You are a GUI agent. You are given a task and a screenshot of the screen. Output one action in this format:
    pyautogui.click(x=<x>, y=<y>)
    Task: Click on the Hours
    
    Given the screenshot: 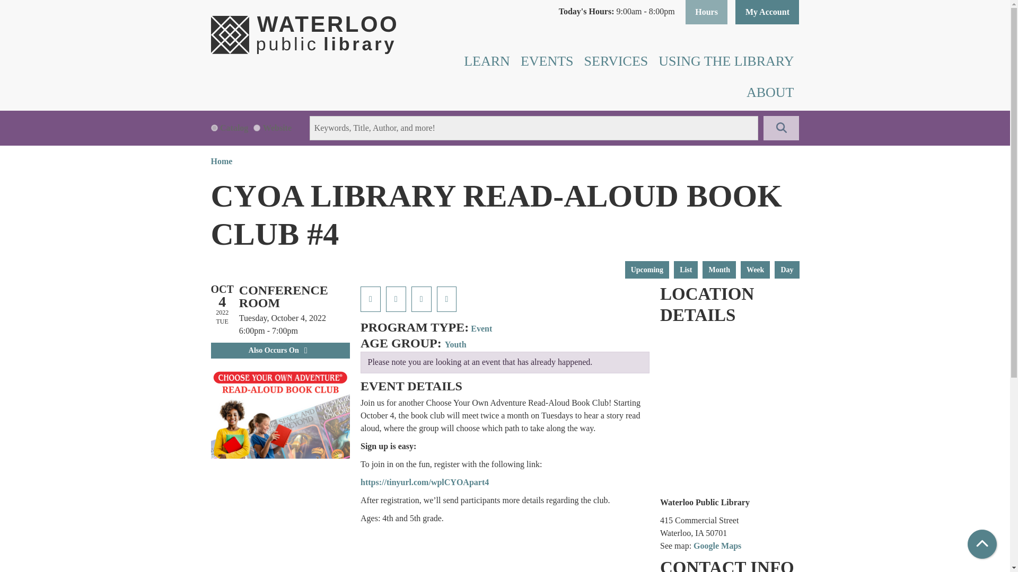 What is the action you would take?
    pyautogui.click(x=706, y=12)
    